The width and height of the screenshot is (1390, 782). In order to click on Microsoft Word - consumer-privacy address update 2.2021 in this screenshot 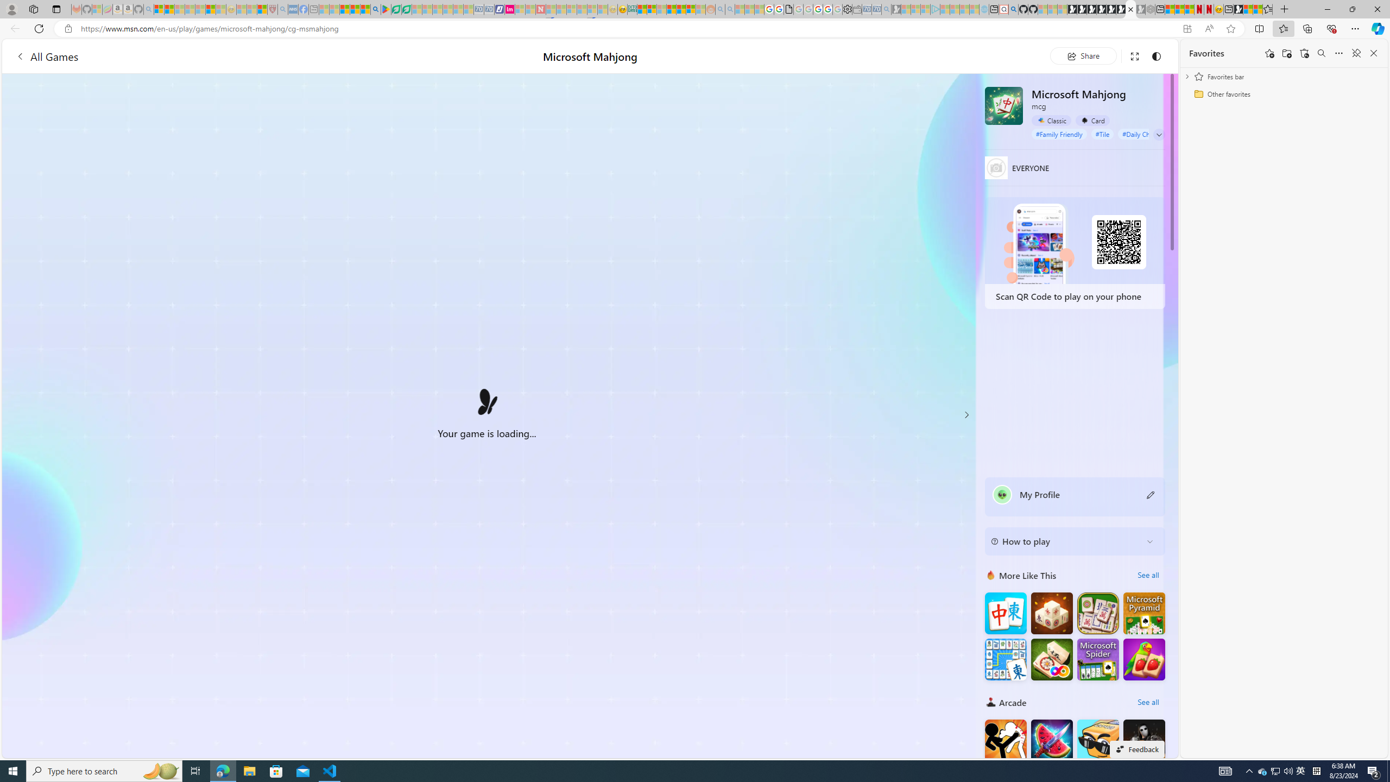, I will do `click(407, 9)`.